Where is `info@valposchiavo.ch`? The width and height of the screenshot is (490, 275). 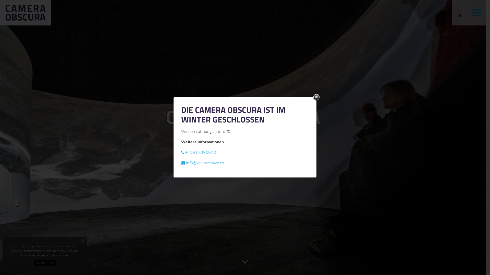 info@valposchiavo.ch is located at coordinates (203, 163).